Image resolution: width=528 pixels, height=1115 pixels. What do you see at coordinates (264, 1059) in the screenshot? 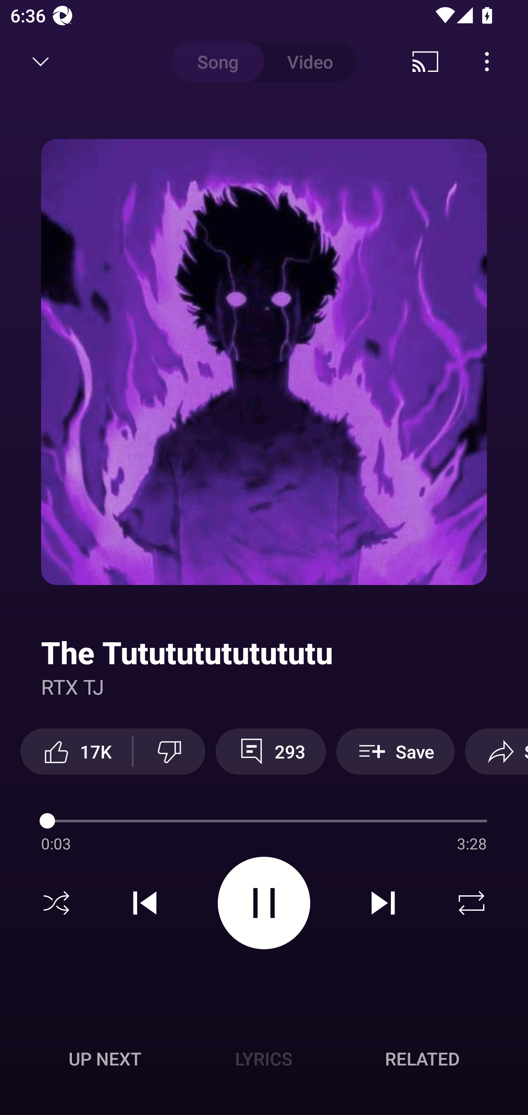
I see `Lyrics LYRICS` at bounding box center [264, 1059].